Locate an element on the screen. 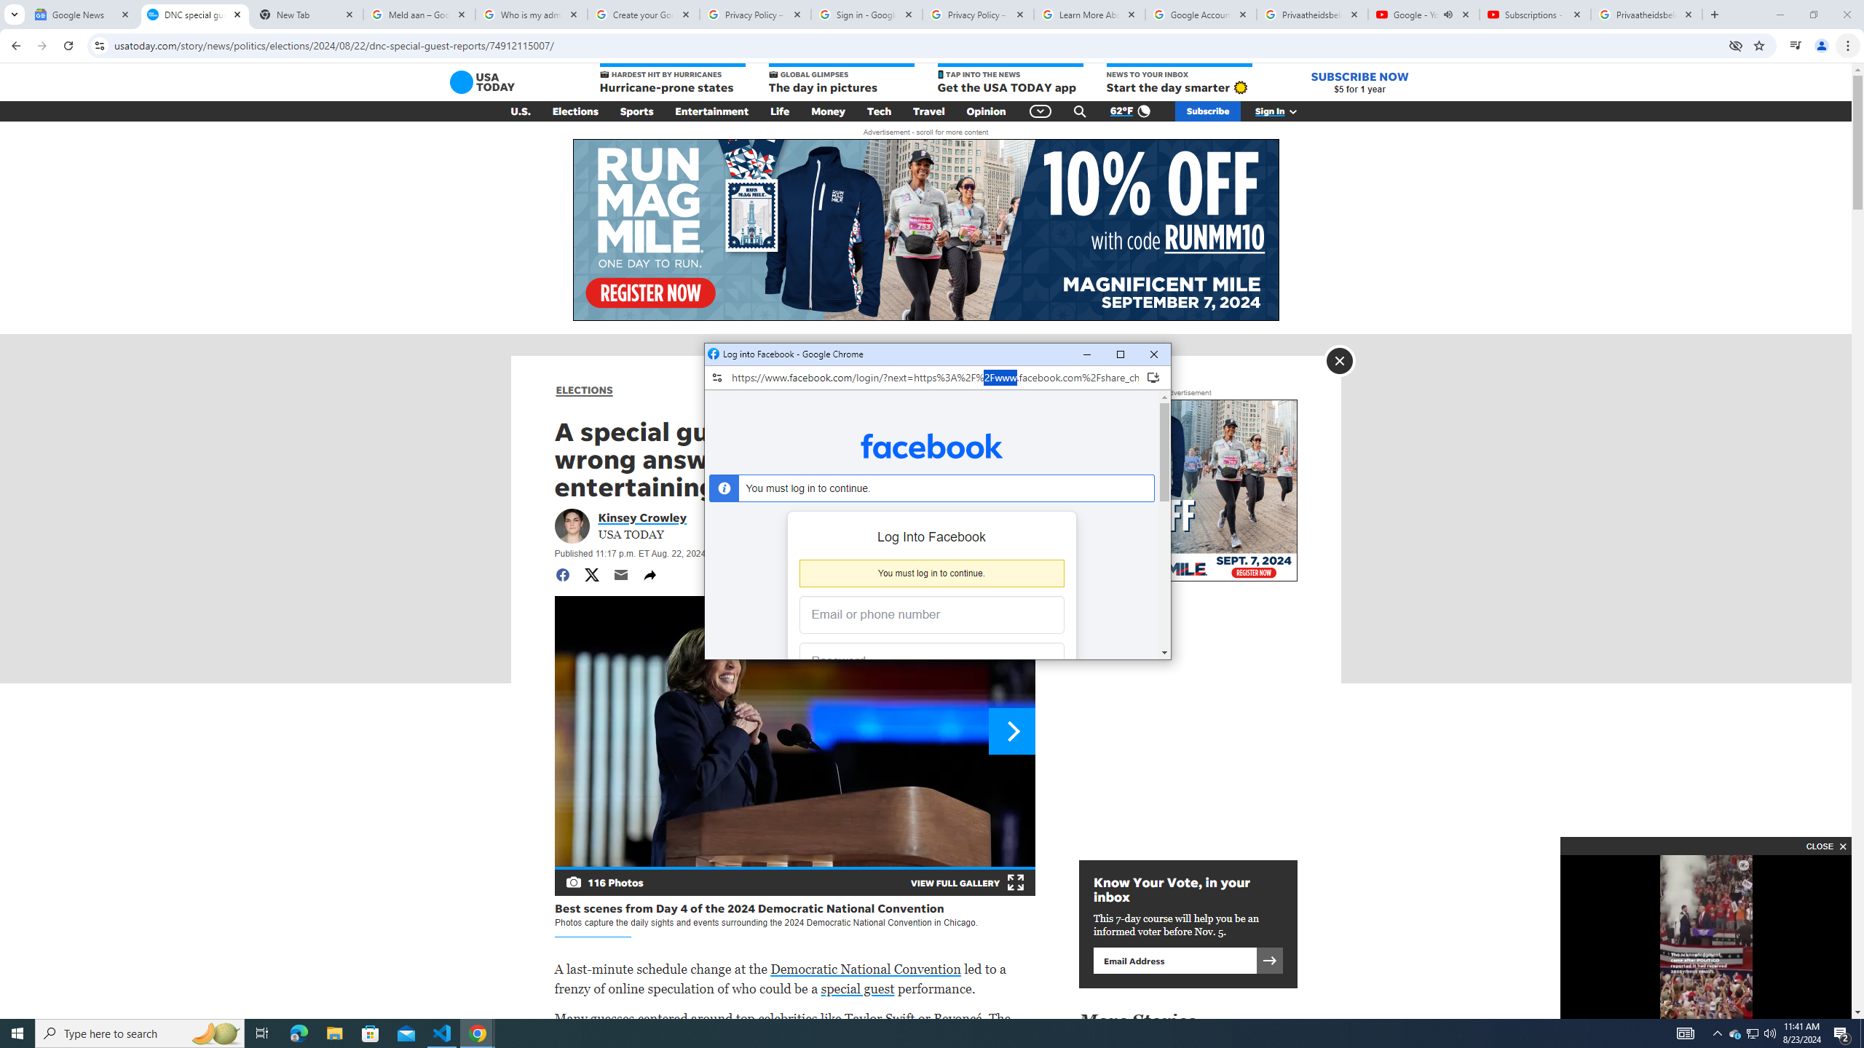  New Tab is located at coordinates (1269, 960).